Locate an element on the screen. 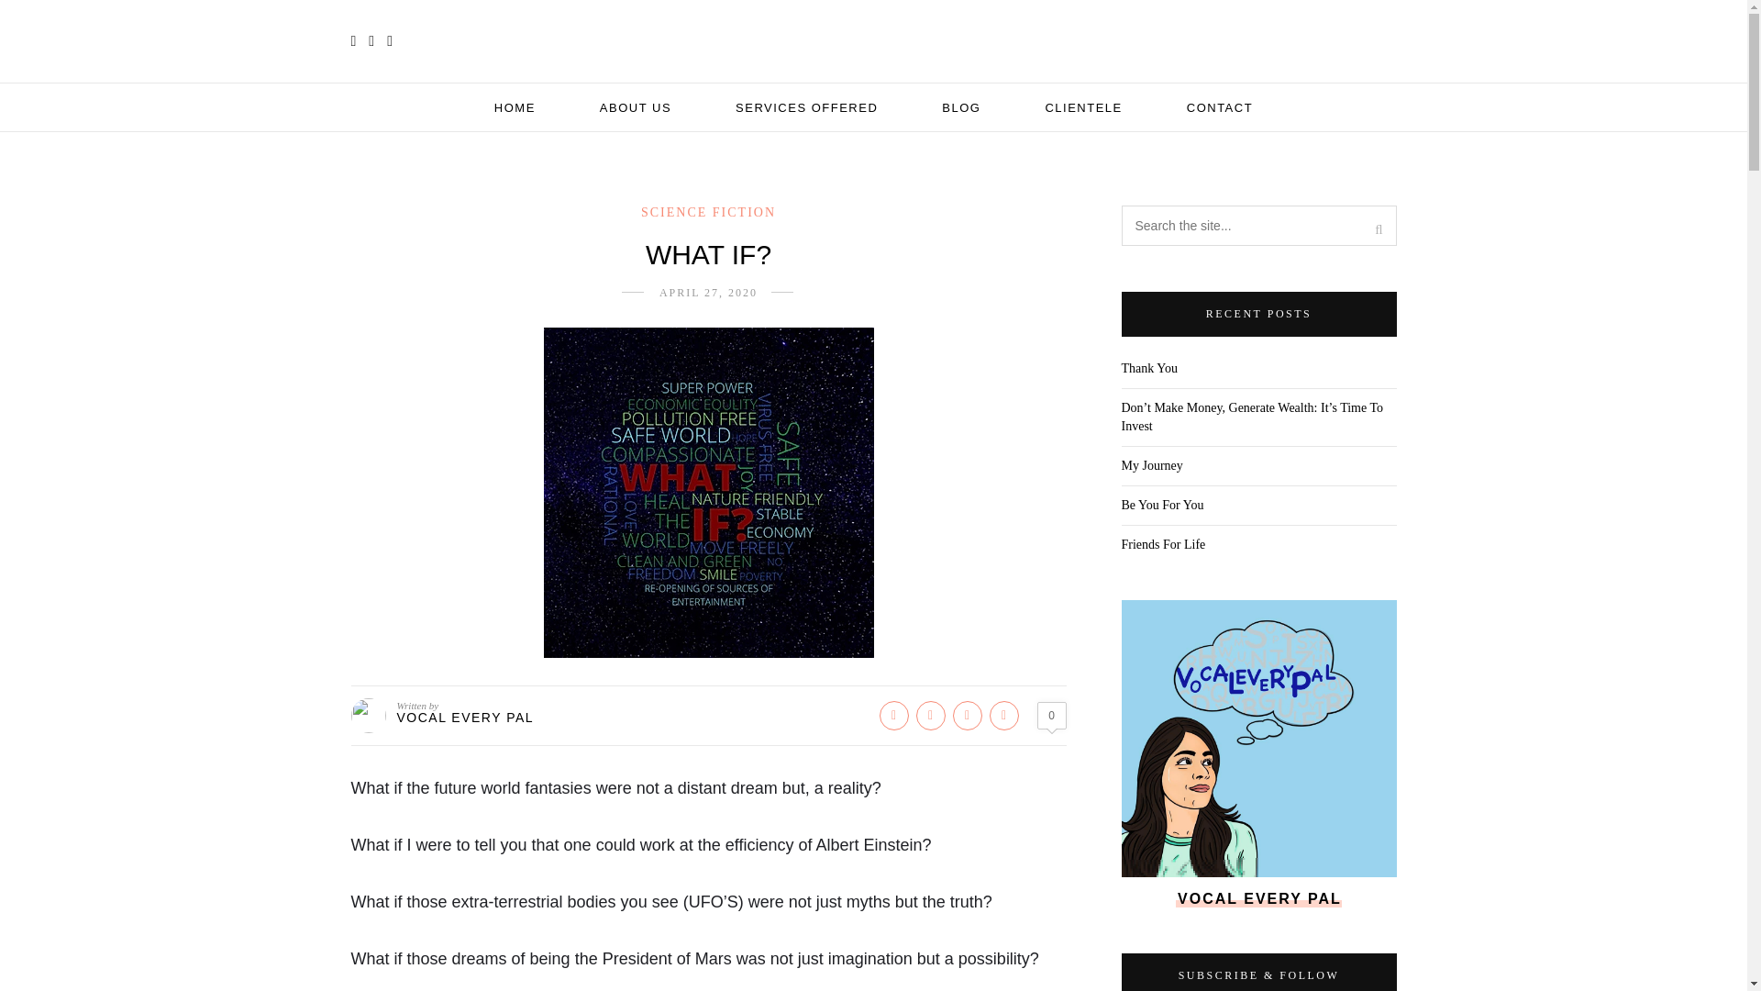 The width and height of the screenshot is (1761, 991). Posts by Vocal Every Pal is located at coordinates (464, 718).